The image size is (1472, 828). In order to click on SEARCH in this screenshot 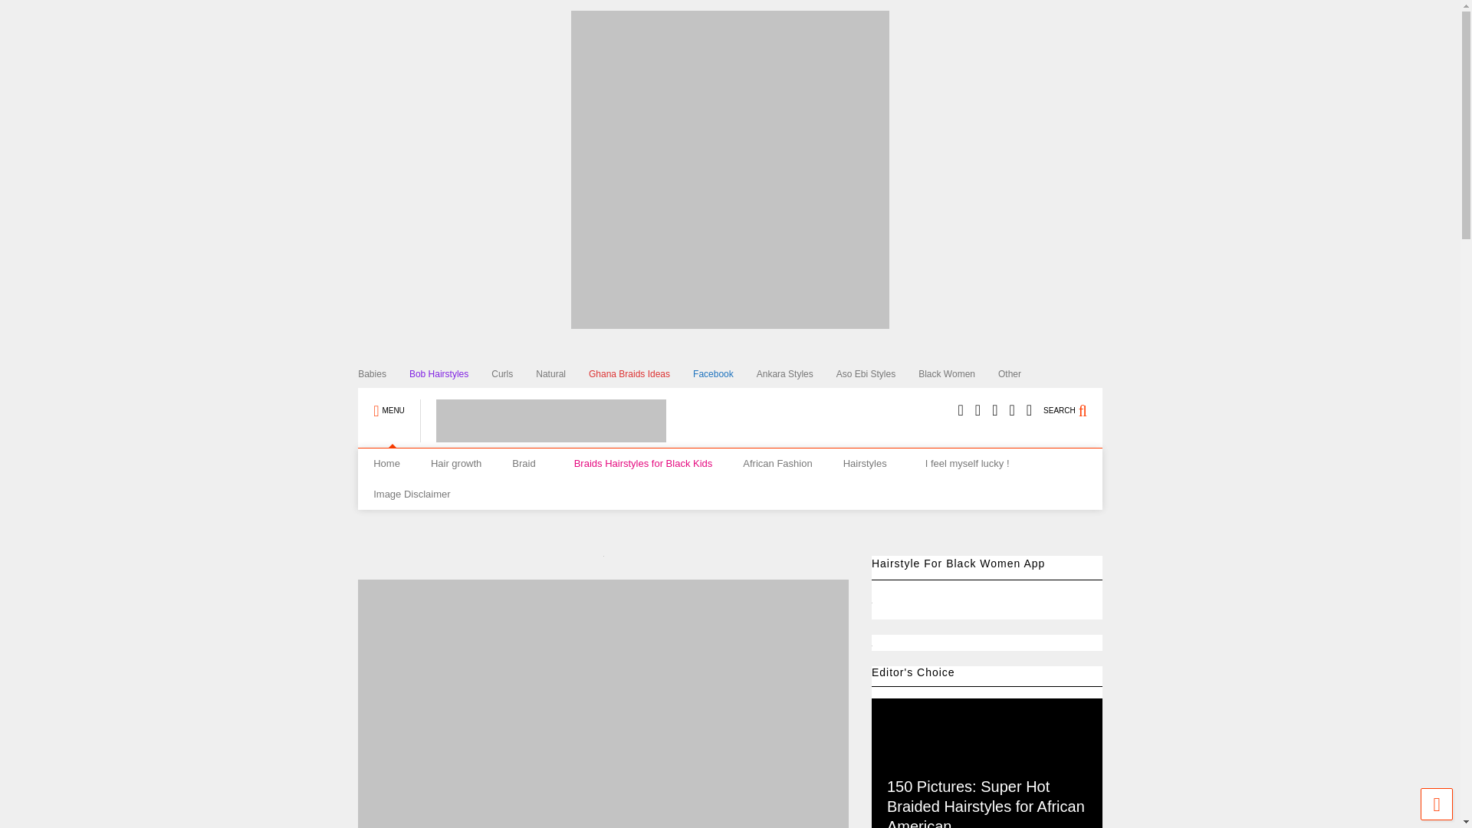, I will do `click(1073, 403)`.